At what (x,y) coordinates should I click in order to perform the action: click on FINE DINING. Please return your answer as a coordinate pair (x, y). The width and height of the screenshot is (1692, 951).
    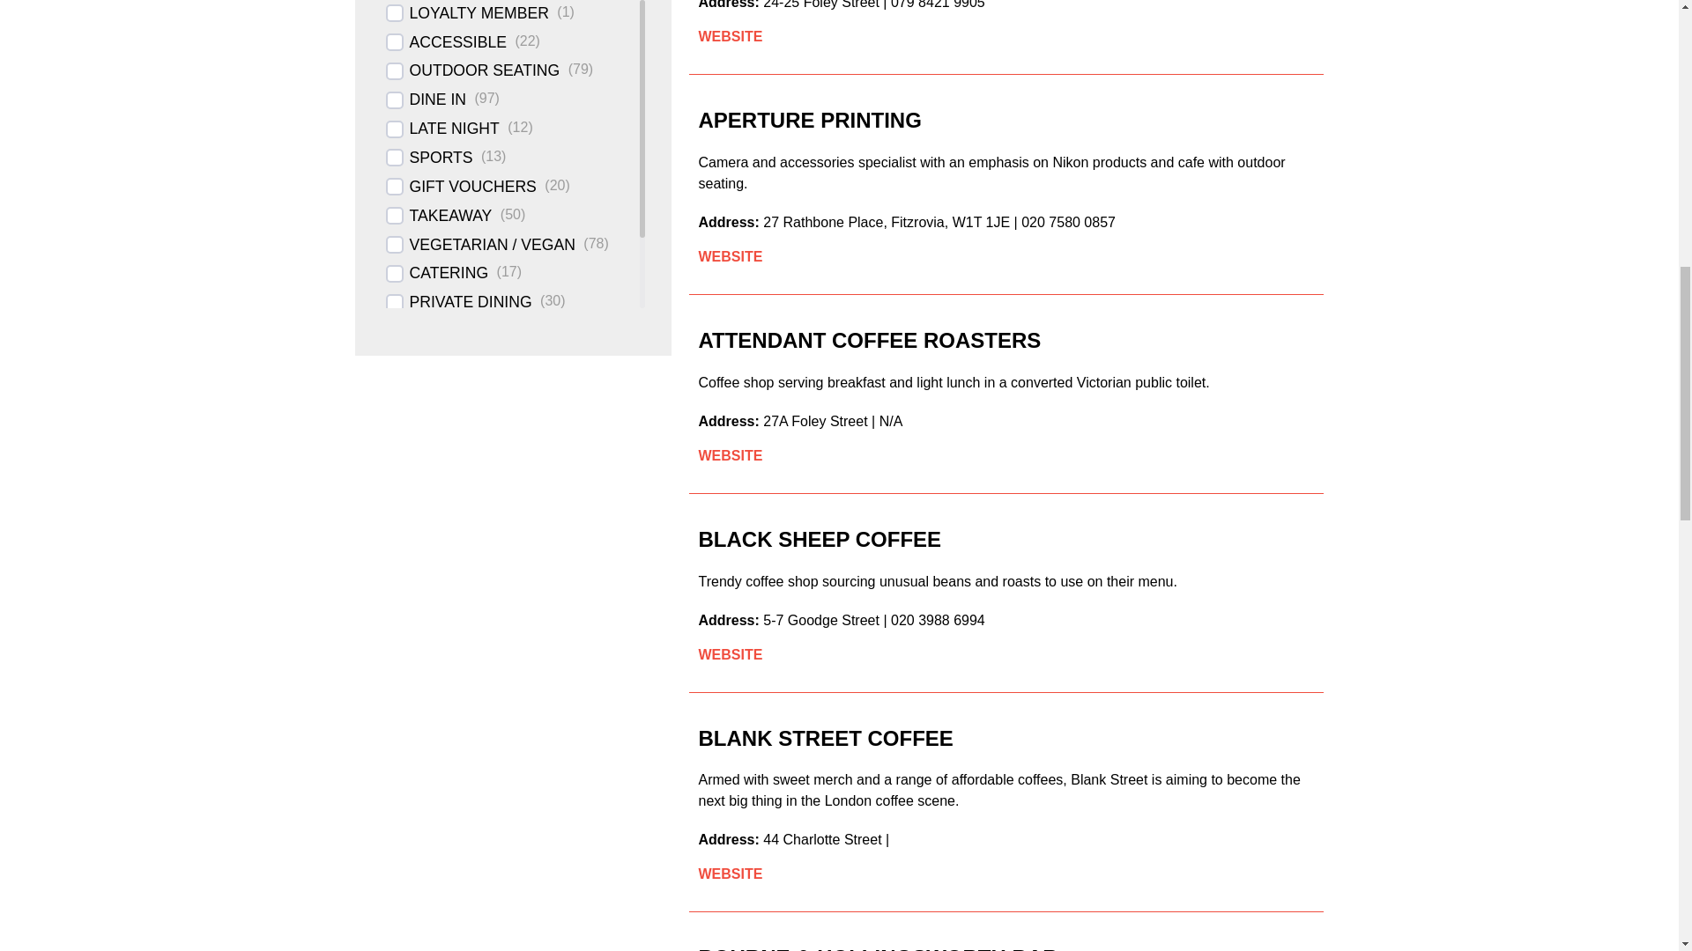
    Looking at the image, I should click on (456, 380).